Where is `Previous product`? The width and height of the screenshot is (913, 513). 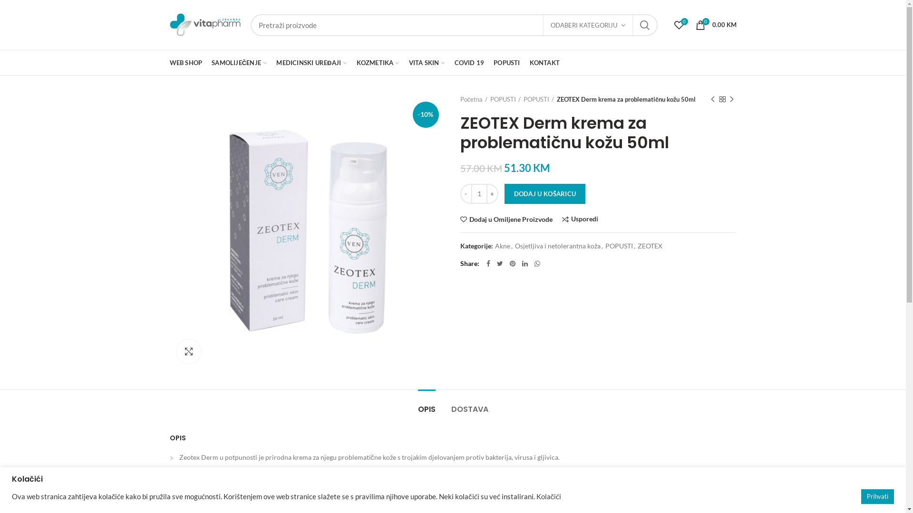
Previous product is located at coordinates (712, 99).